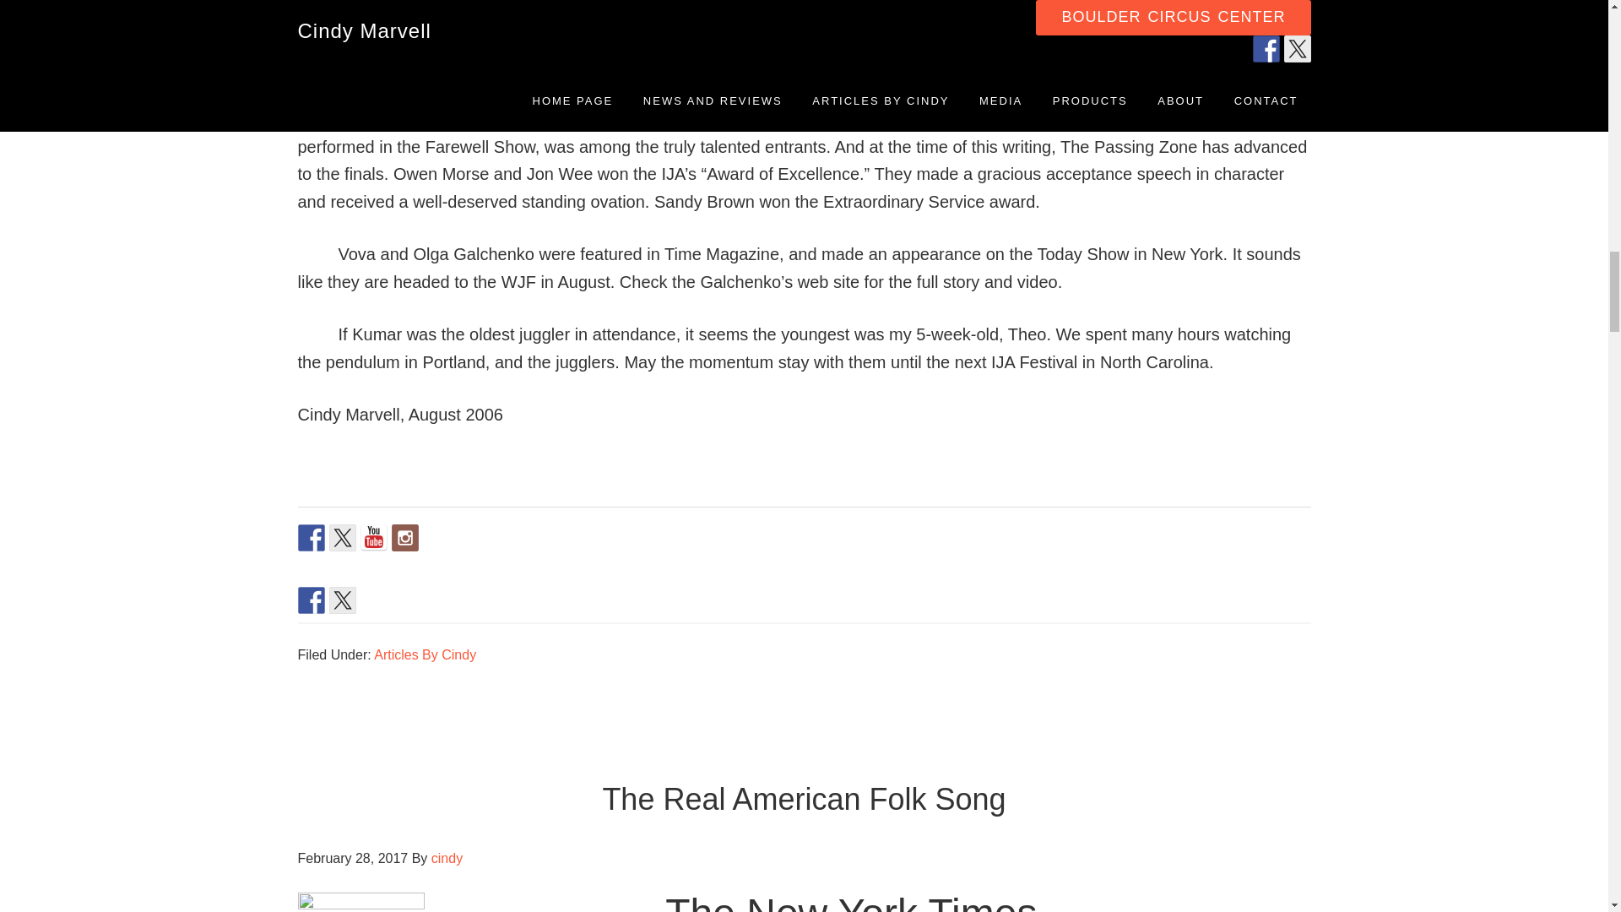  What do you see at coordinates (405, 538) in the screenshot?
I see `Check out our instagram feed` at bounding box center [405, 538].